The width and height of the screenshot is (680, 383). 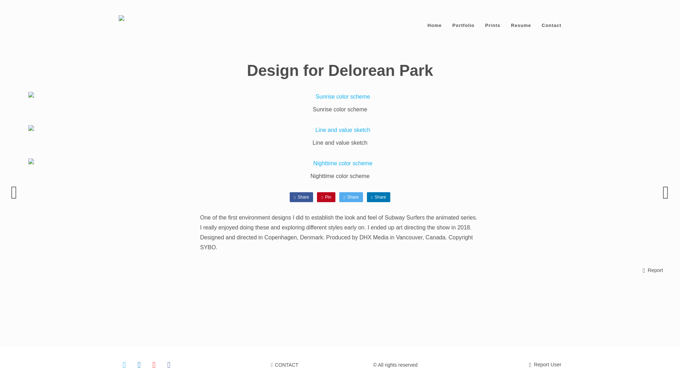 What do you see at coordinates (351, 197) in the screenshot?
I see `Share` at bounding box center [351, 197].